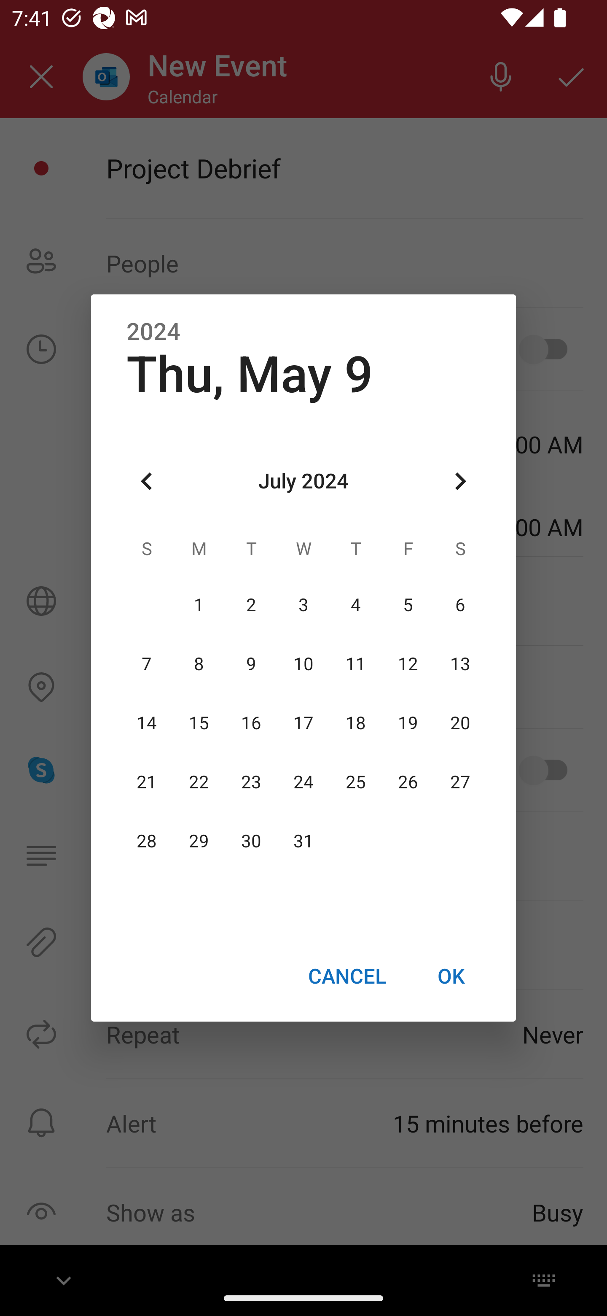  What do you see at coordinates (355, 723) in the screenshot?
I see `18 18 July 2024` at bounding box center [355, 723].